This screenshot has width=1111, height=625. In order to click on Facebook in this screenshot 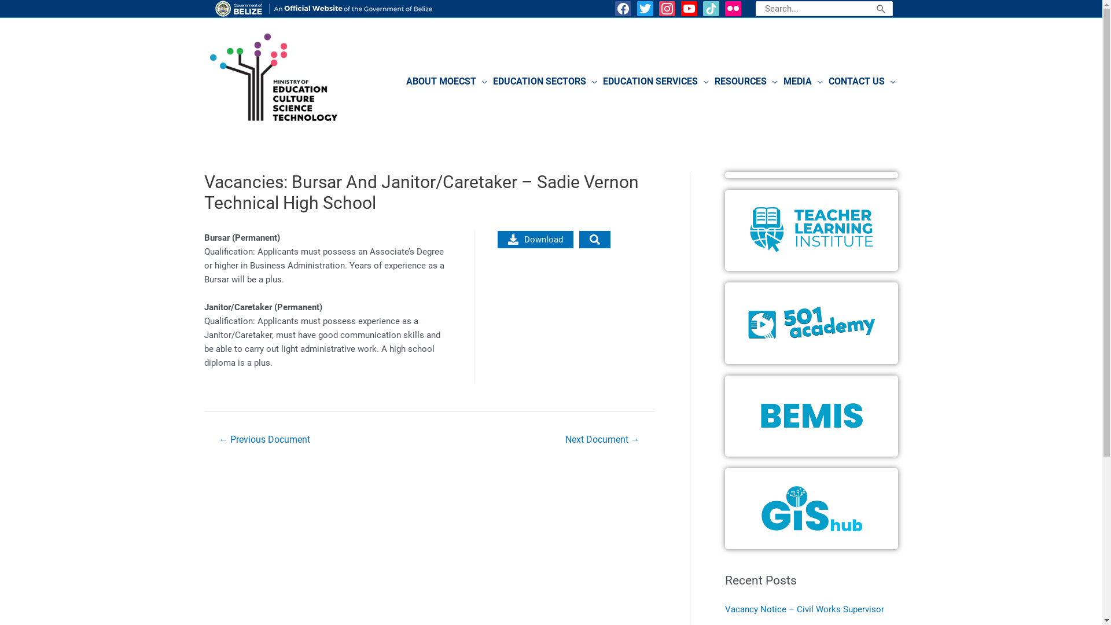, I will do `click(623, 9)`.